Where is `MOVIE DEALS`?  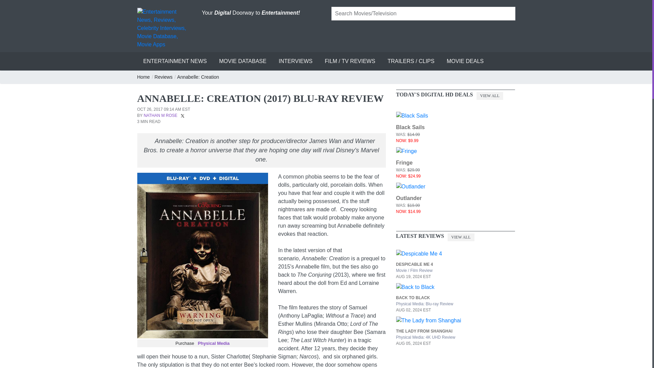 MOVIE DEALS is located at coordinates (465, 61).